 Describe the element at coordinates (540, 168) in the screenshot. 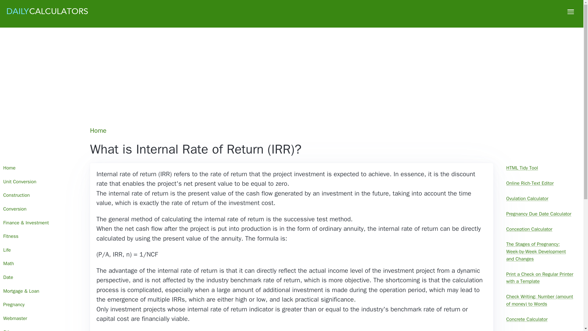

I see `HTML Tidy Tool` at that location.